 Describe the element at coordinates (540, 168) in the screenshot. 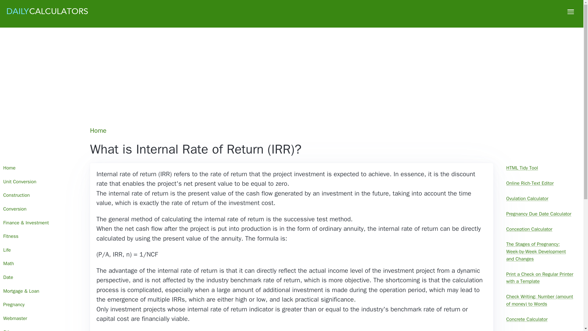

I see `HTML Tidy Tool` at that location.